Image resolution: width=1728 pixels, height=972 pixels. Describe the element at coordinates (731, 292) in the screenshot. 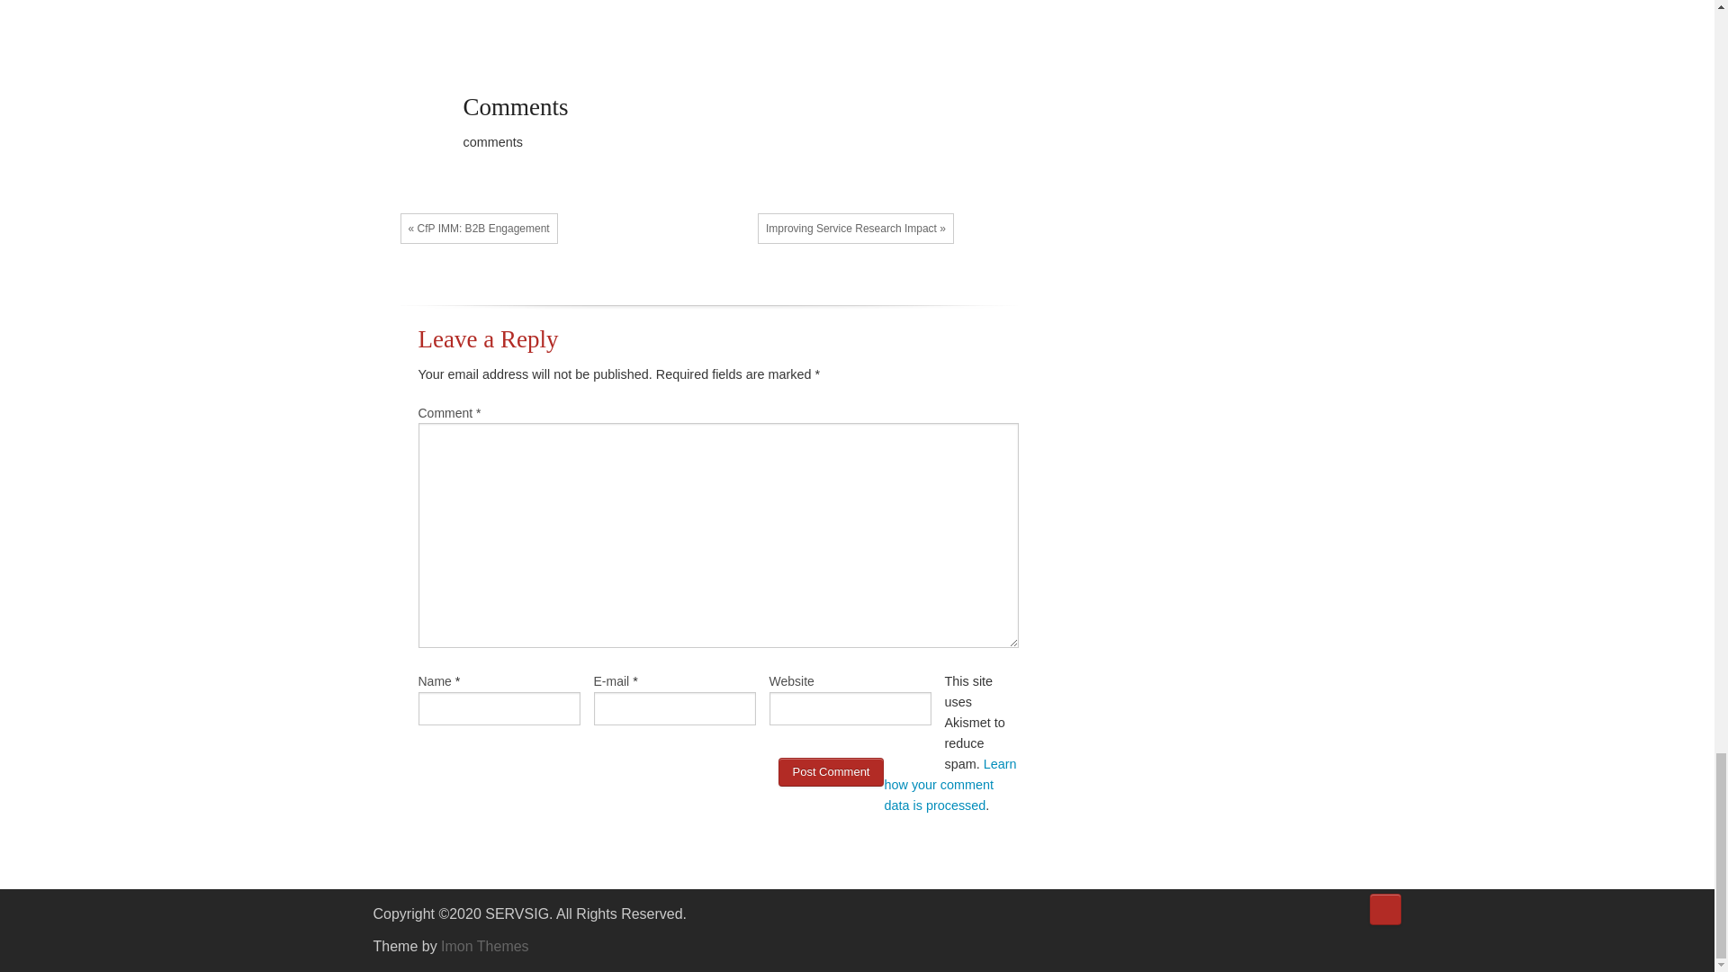

I see `Plus One This` at that location.